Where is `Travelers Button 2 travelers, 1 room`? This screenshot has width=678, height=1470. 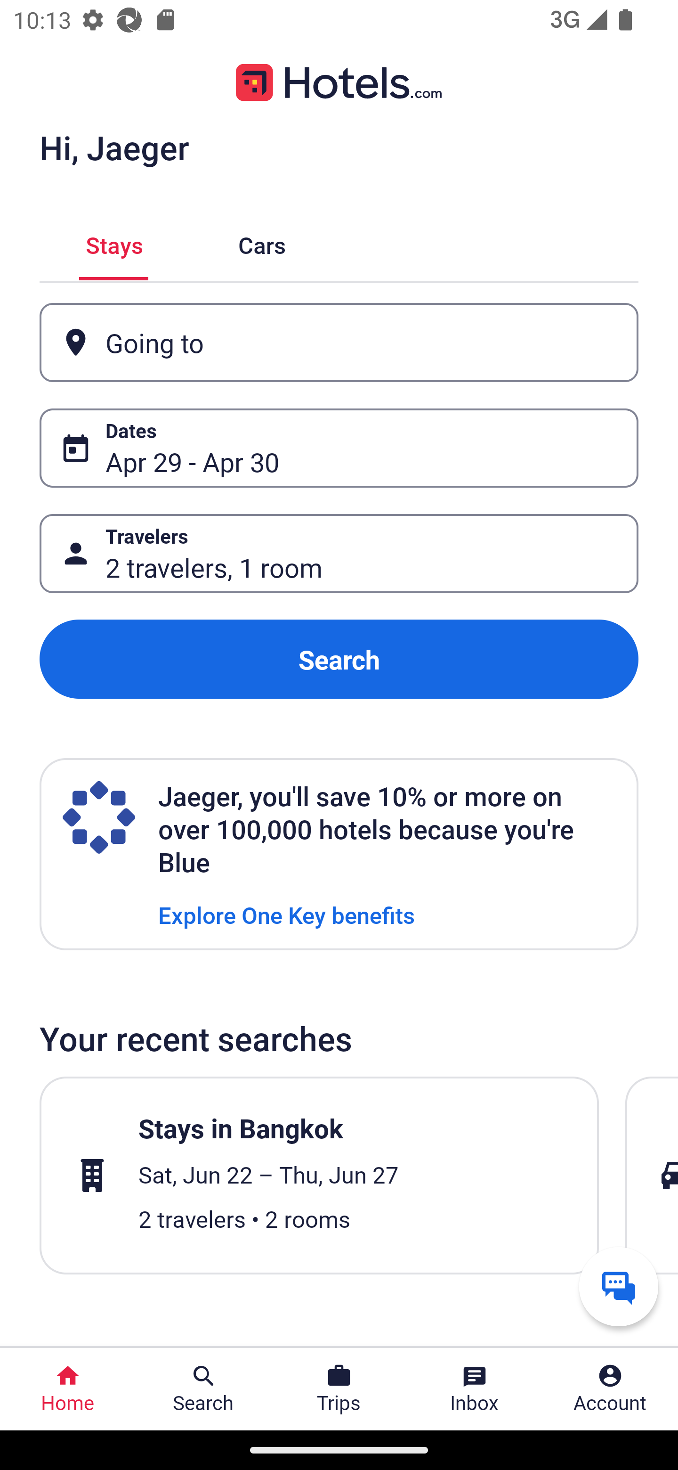
Travelers Button 2 travelers, 1 room is located at coordinates (339, 554).